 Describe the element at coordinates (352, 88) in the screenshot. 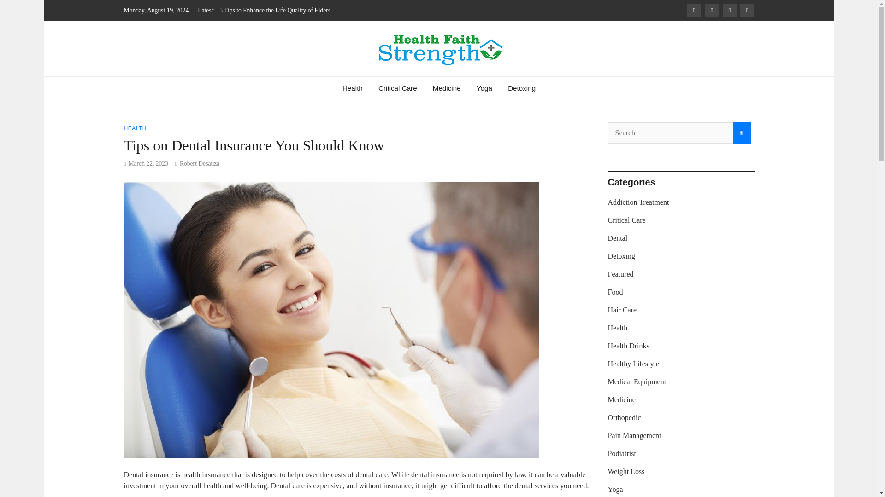

I see `Health` at that location.